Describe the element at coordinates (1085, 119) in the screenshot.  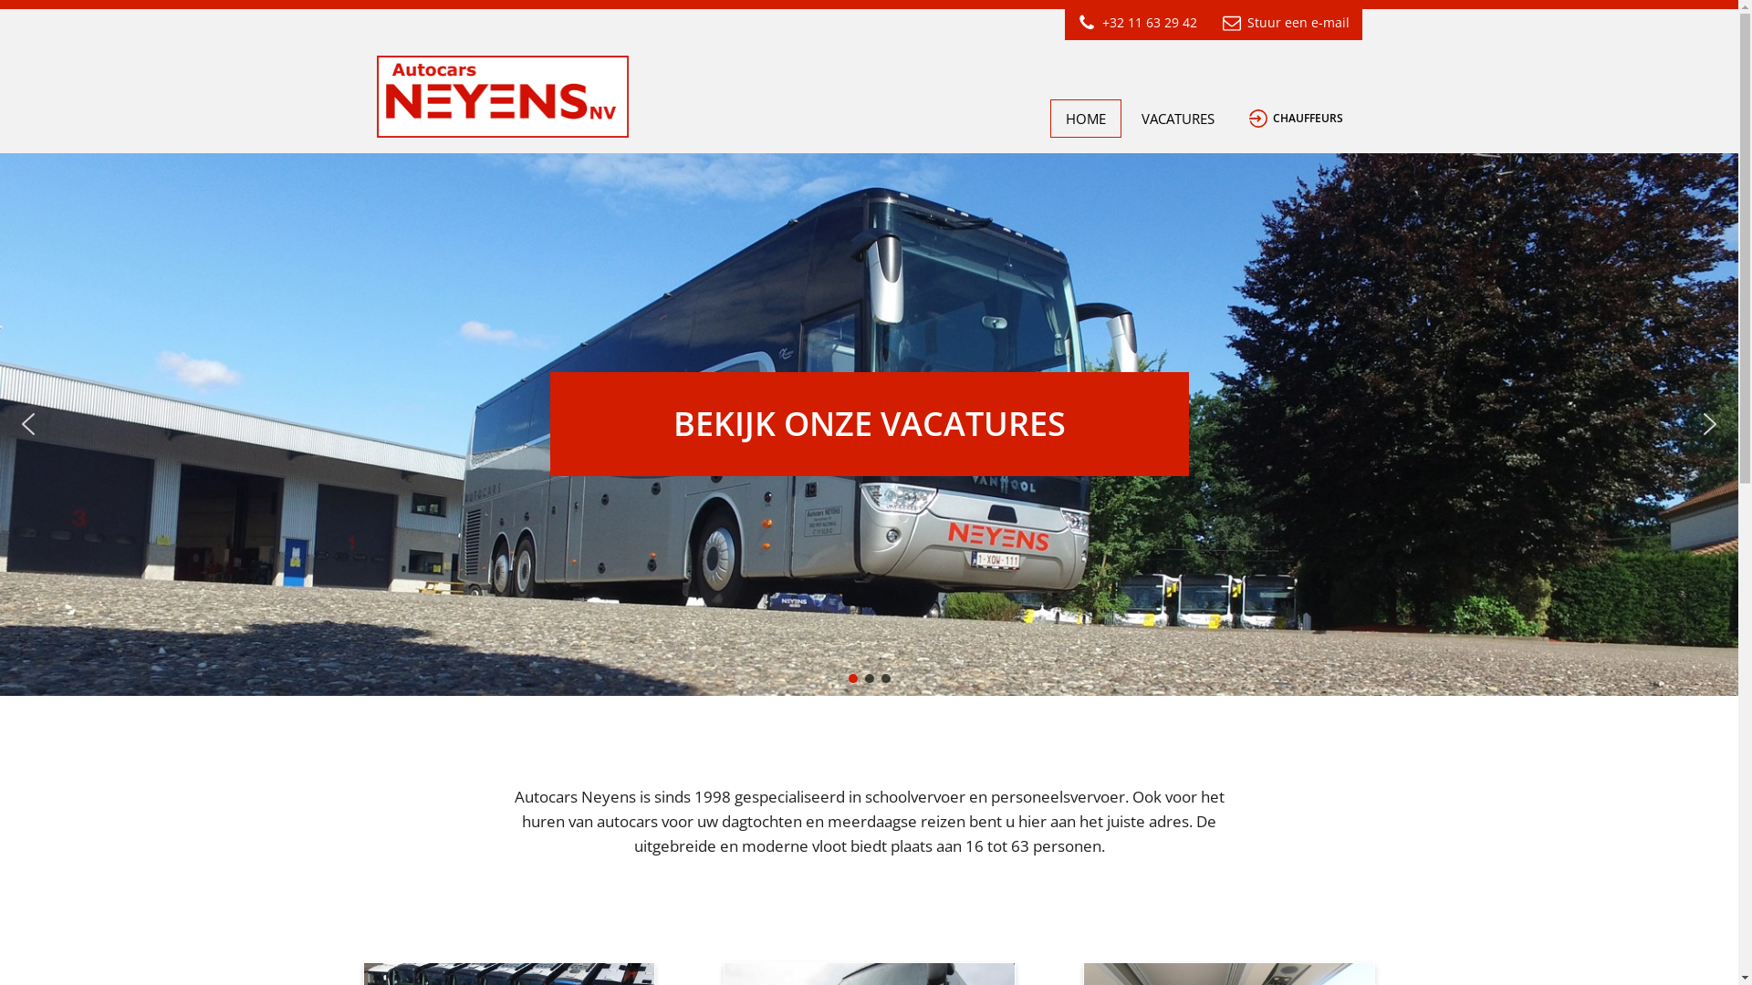
I see `HOME` at that location.